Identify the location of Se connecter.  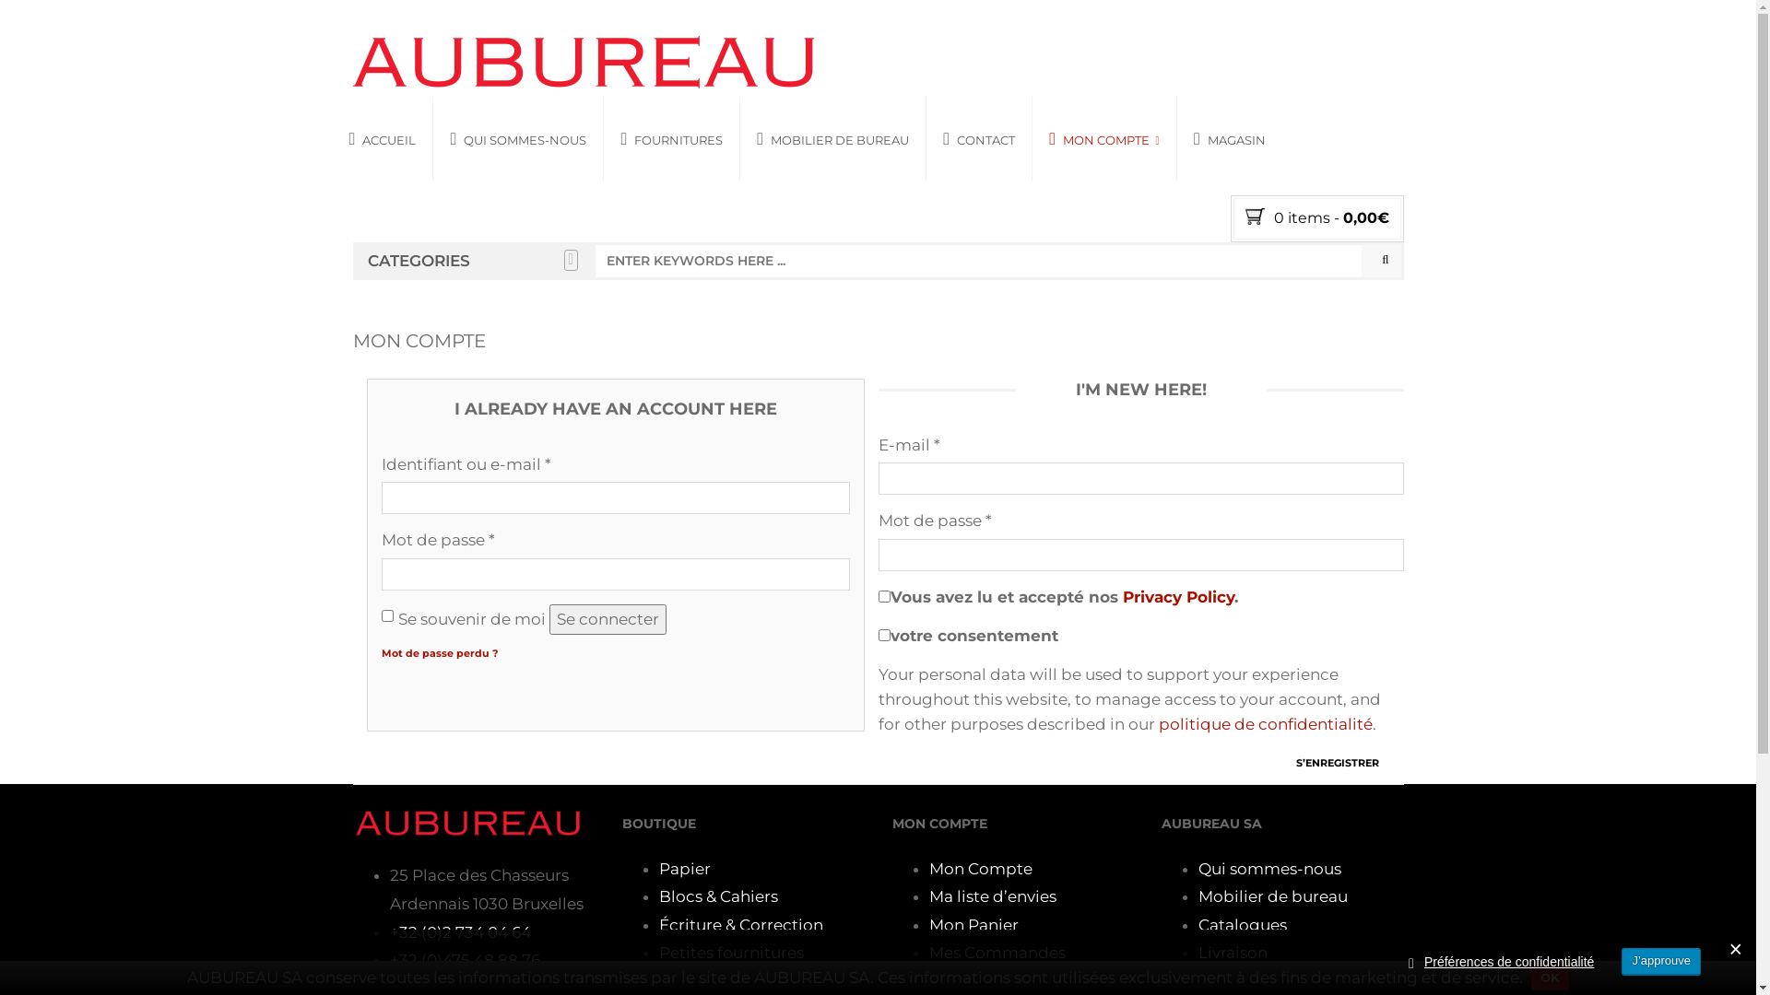
(608, 619).